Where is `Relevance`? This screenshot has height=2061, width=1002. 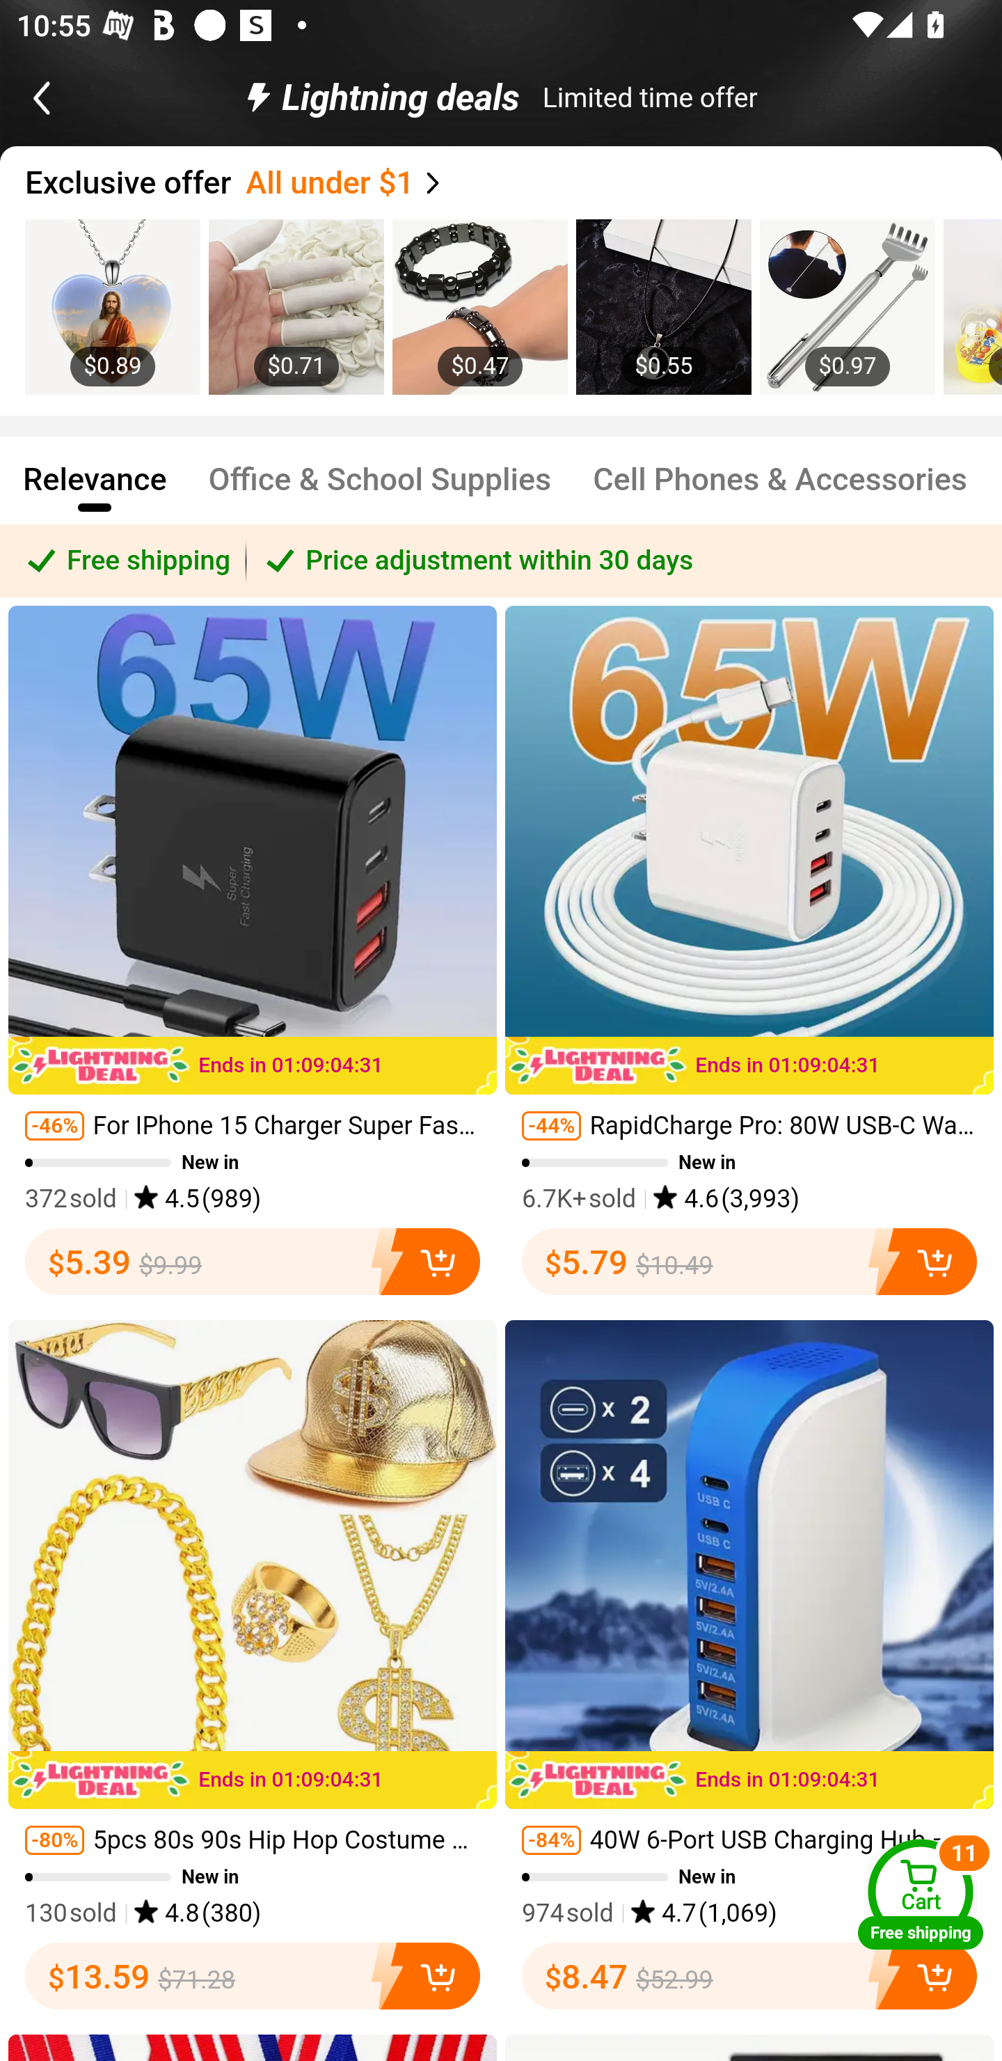
Relevance is located at coordinates (95, 490).